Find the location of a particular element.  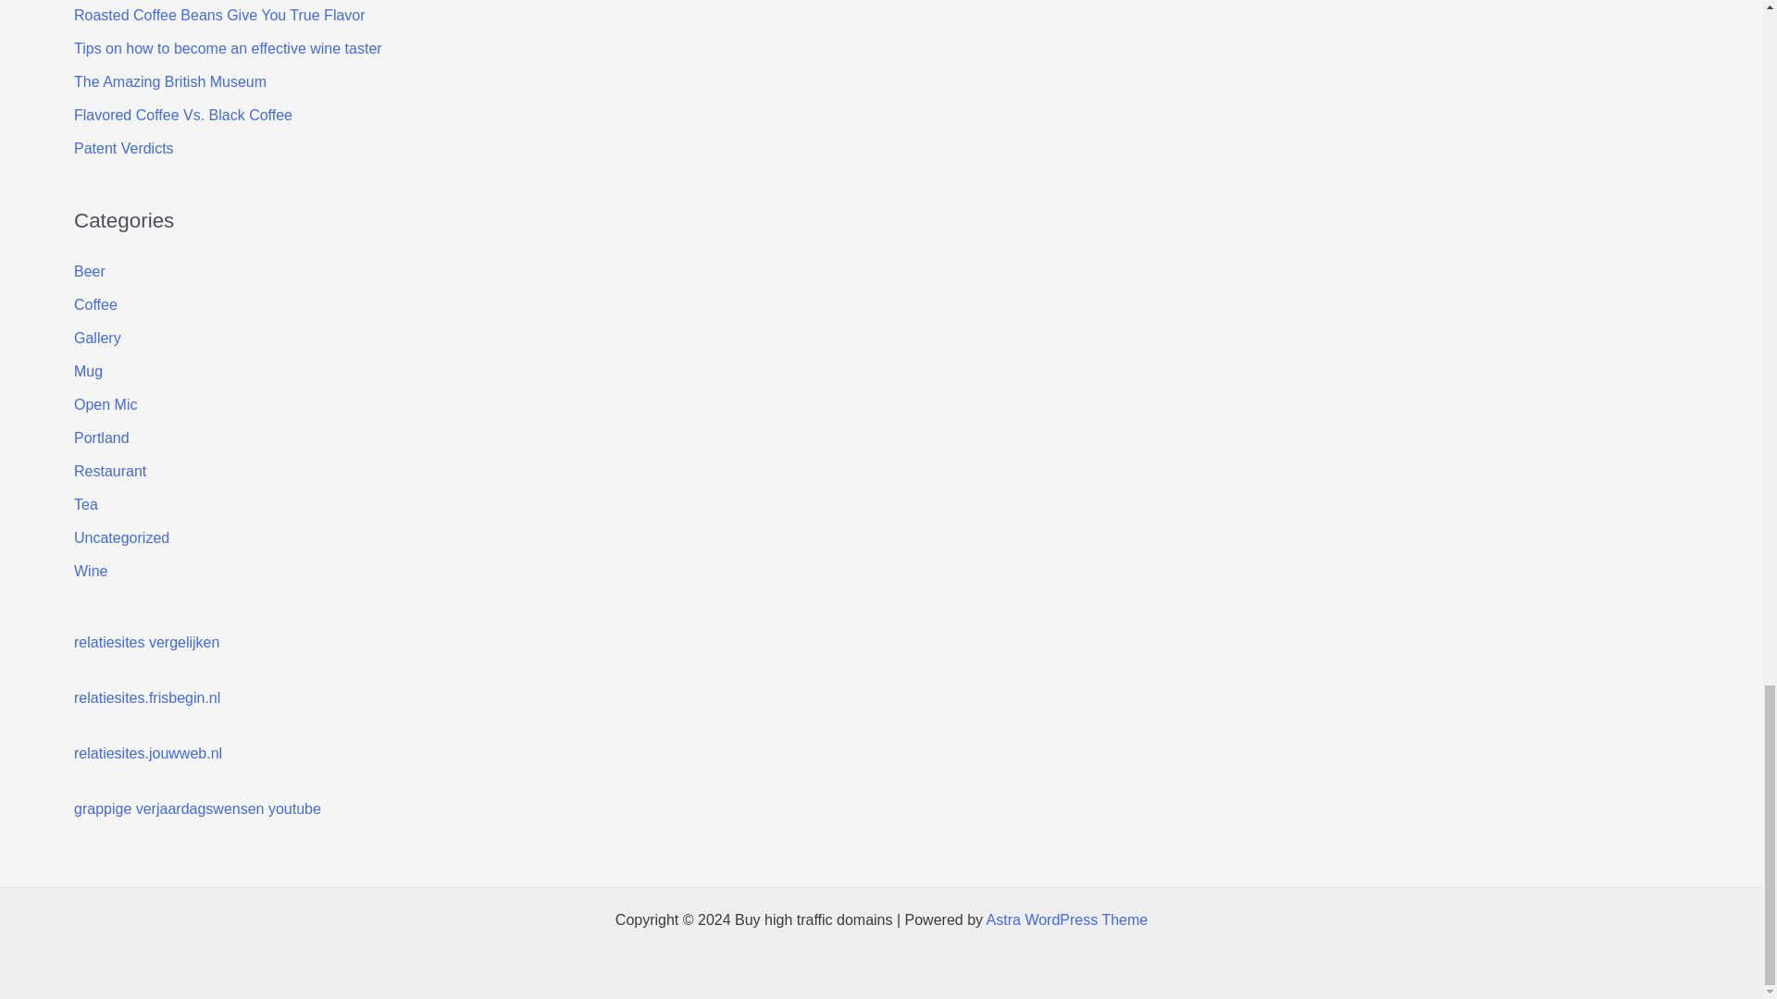

grappige verjaardagswensen youtube is located at coordinates (198, 808).